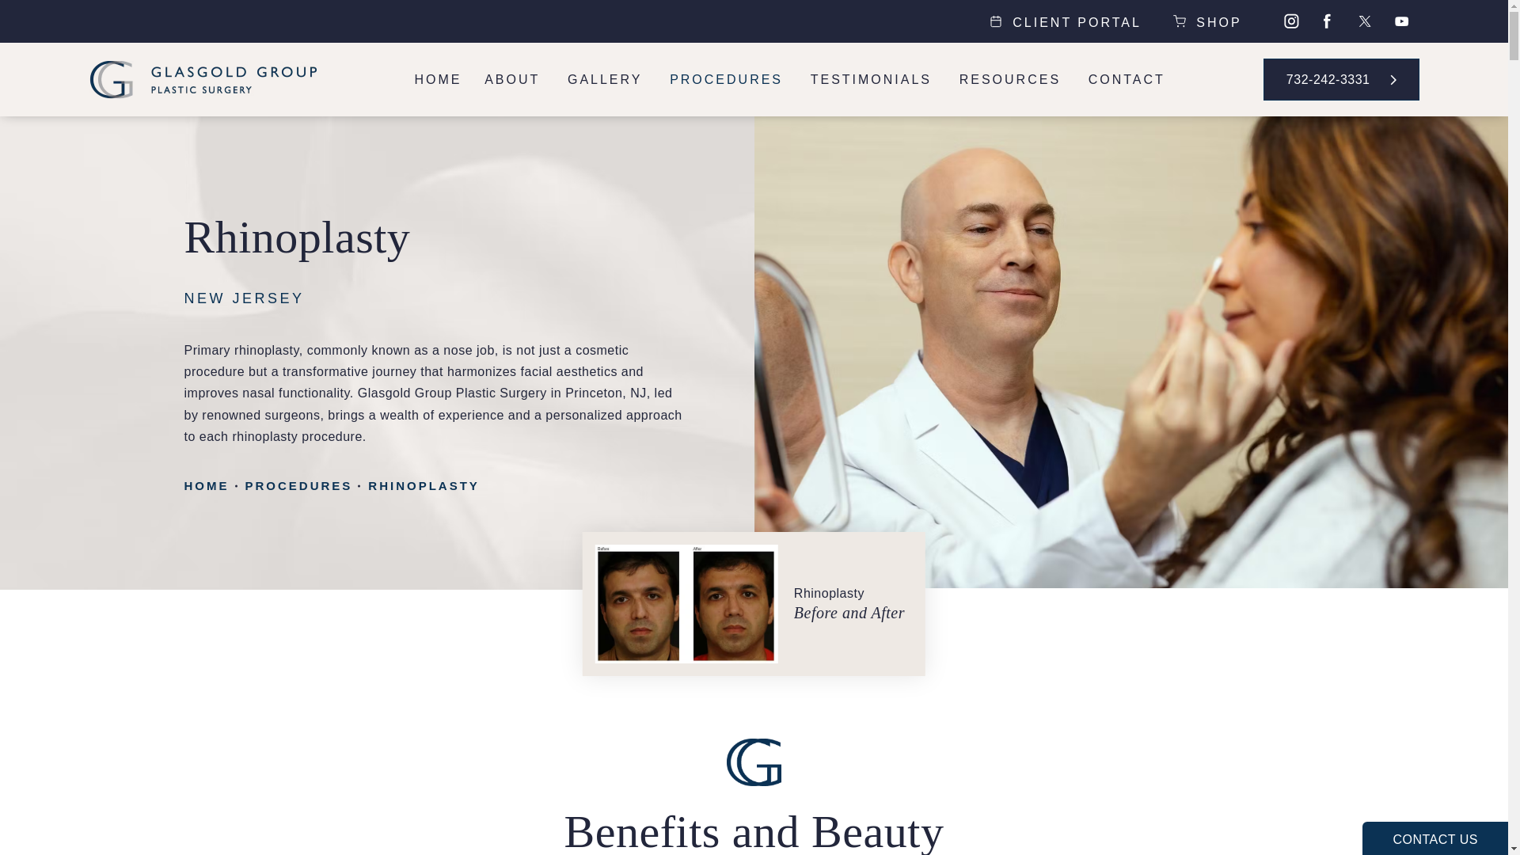 This screenshot has width=1520, height=855. I want to click on HOME, so click(439, 79).